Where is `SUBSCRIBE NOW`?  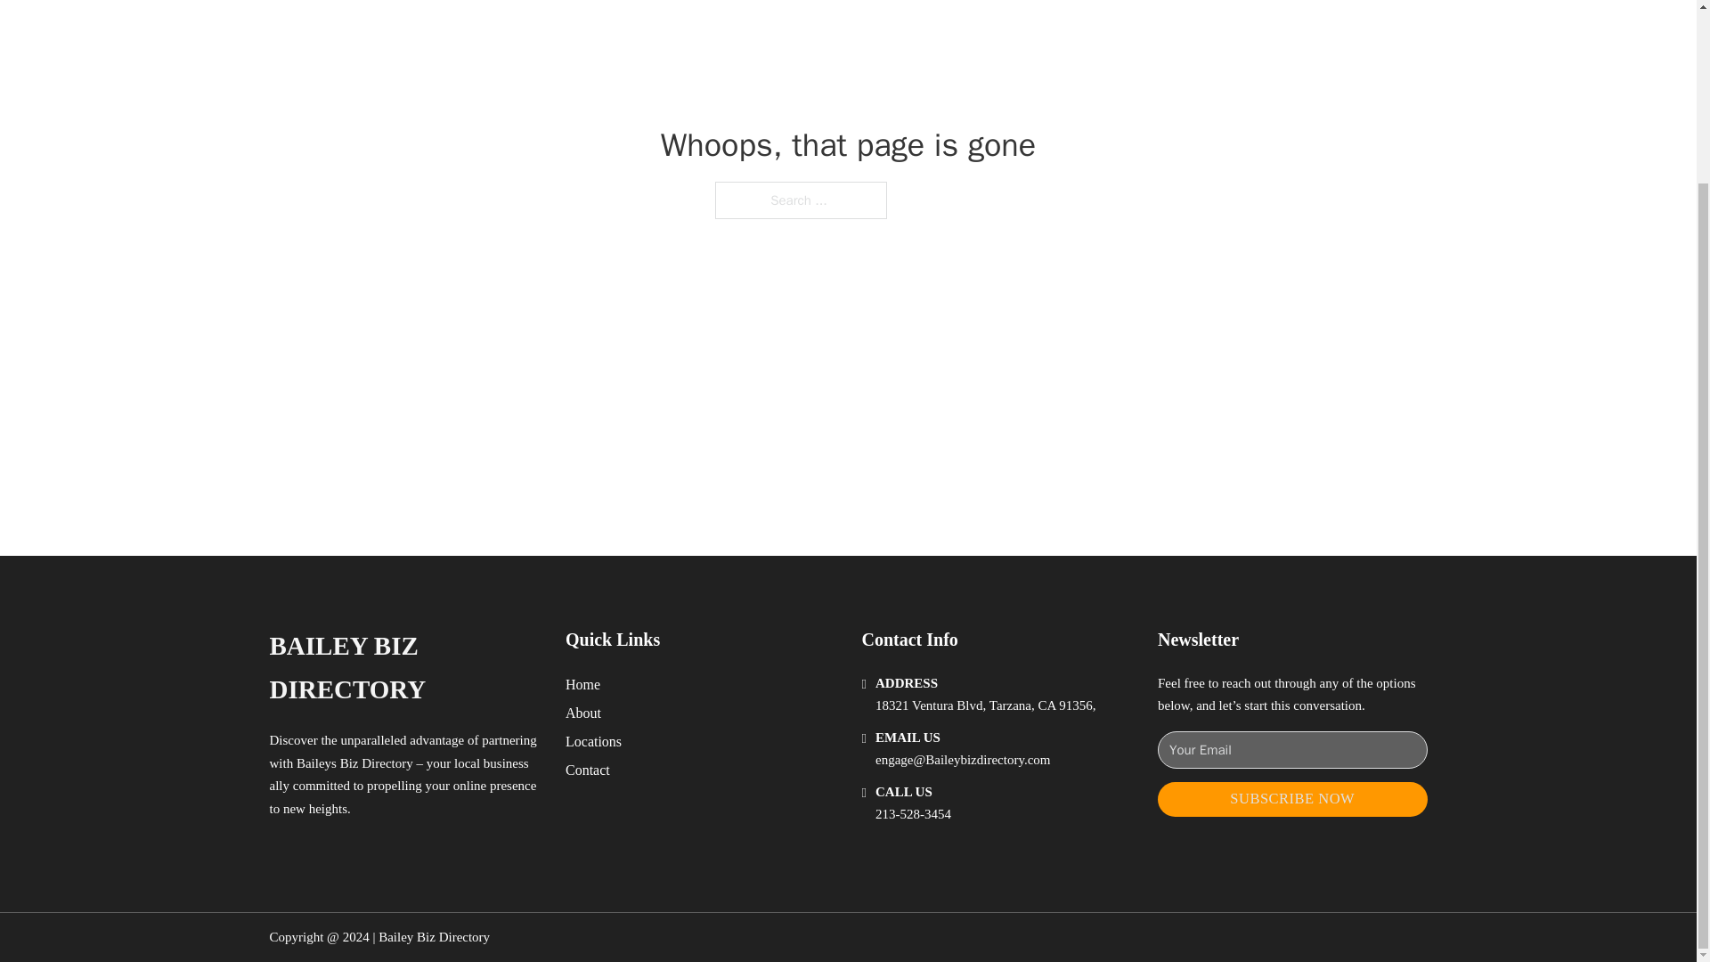
SUBSCRIBE NOW is located at coordinates (1292, 799).